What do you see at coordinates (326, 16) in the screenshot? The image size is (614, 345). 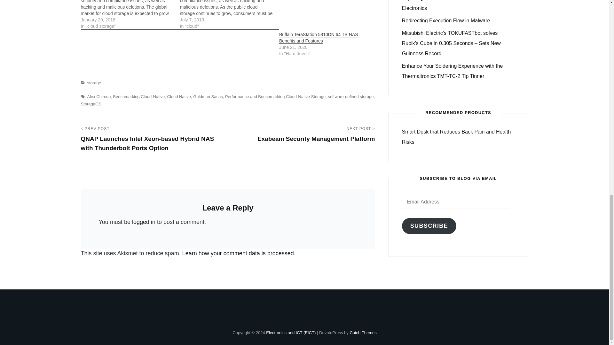 I see `Buffalo TeraStation 5810DN 64 TB NAS Benefits and Features` at bounding box center [326, 16].